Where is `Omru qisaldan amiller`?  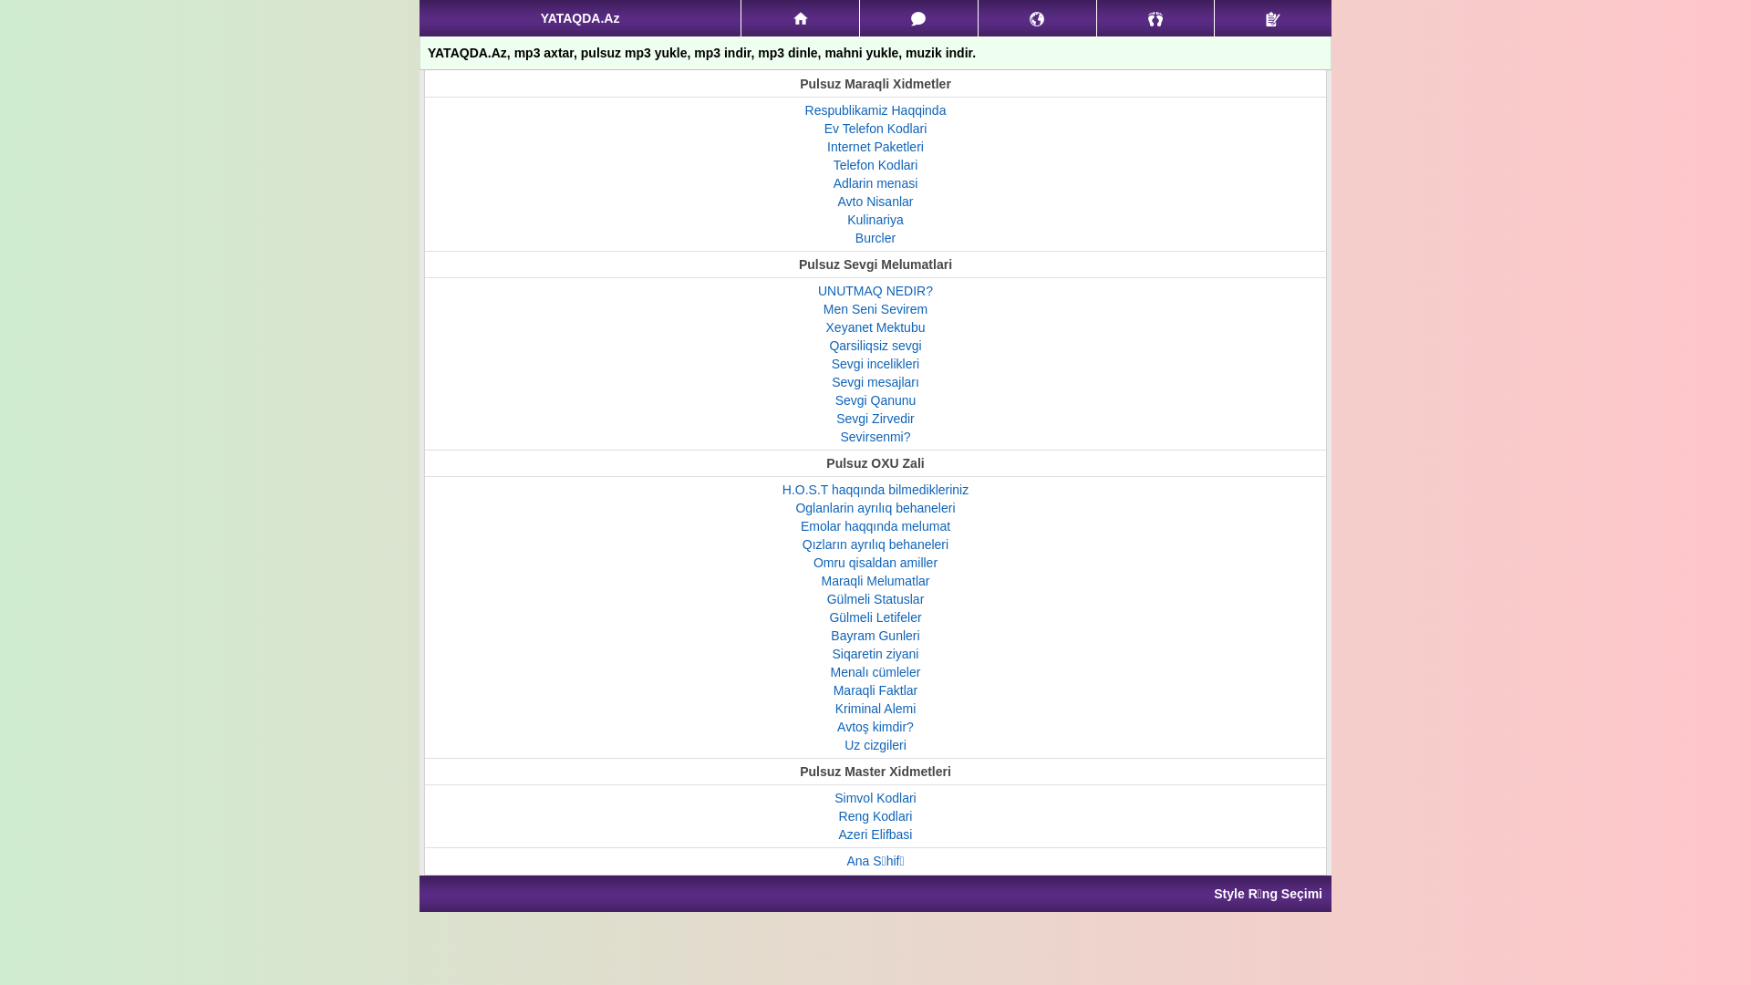
Omru qisaldan amiller is located at coordinates (875, 563).